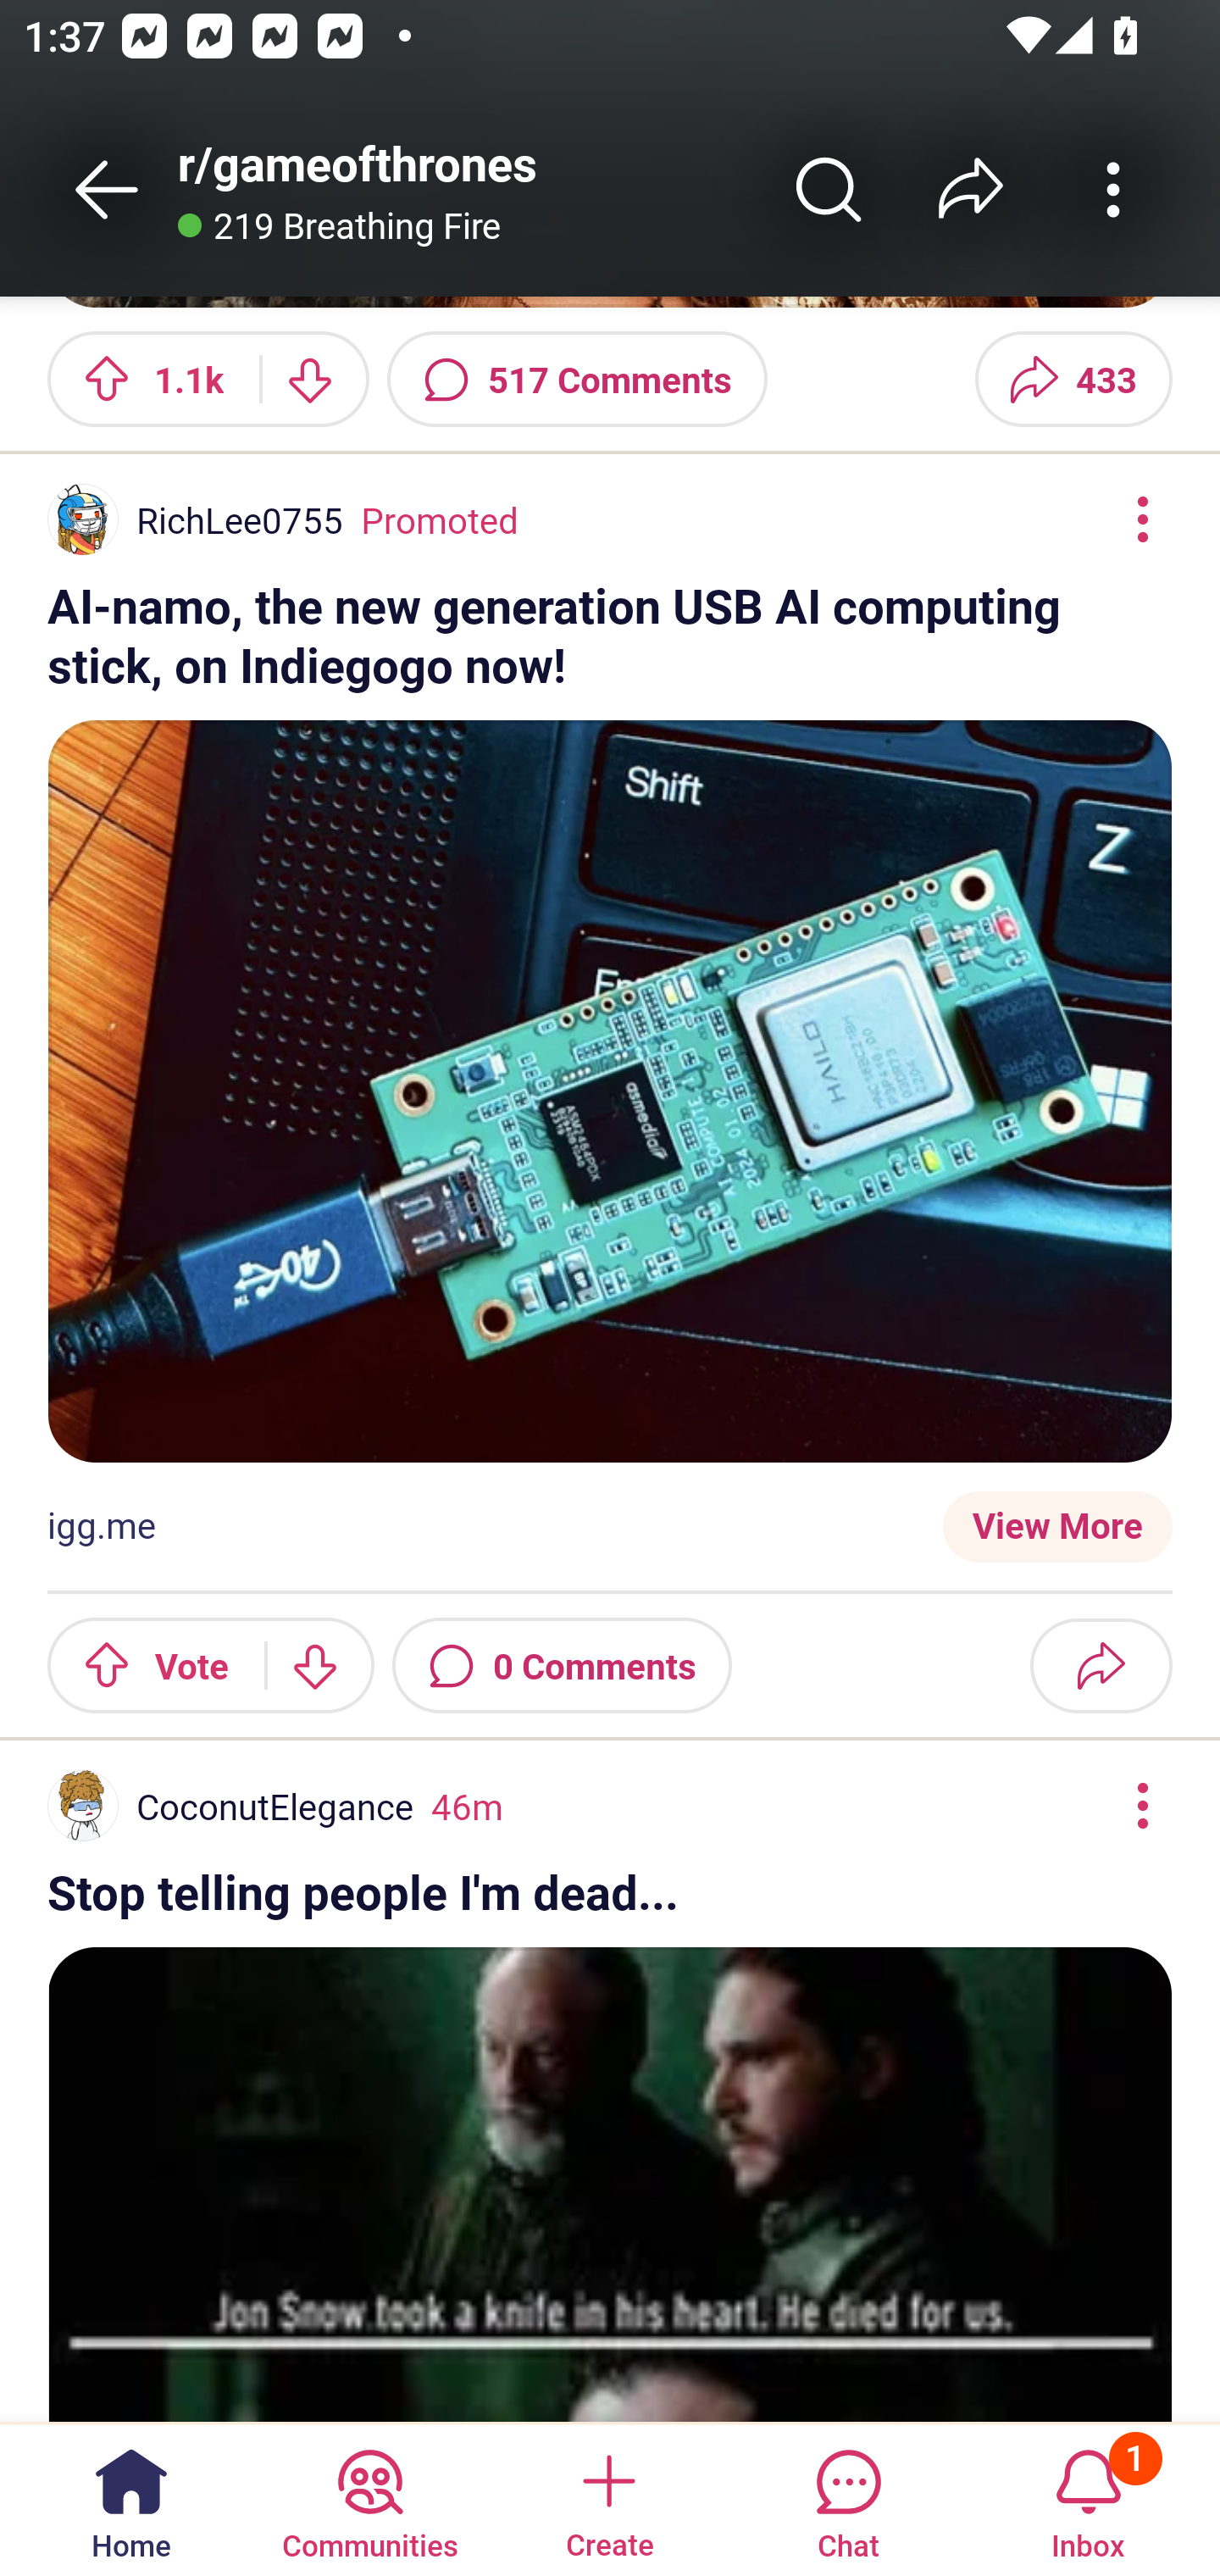 Image resolution: width=1220 pixels, height=2576 pixels. I want to click on Chat, so click(848, 2498).